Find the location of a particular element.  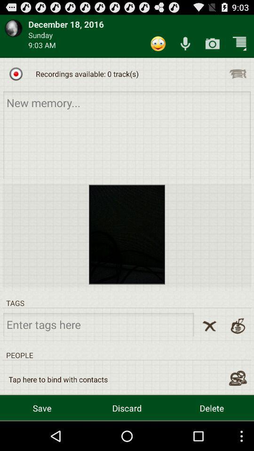

delete tag is located at coordinates (209, 326).